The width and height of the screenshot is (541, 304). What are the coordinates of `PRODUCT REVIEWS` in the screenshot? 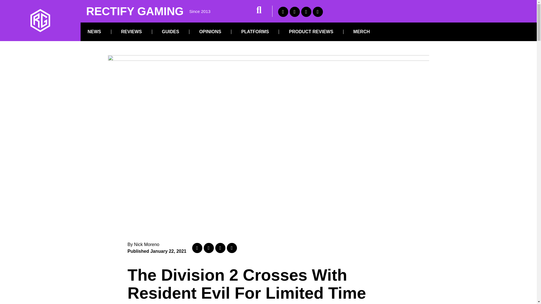 It's located at (311, 32).